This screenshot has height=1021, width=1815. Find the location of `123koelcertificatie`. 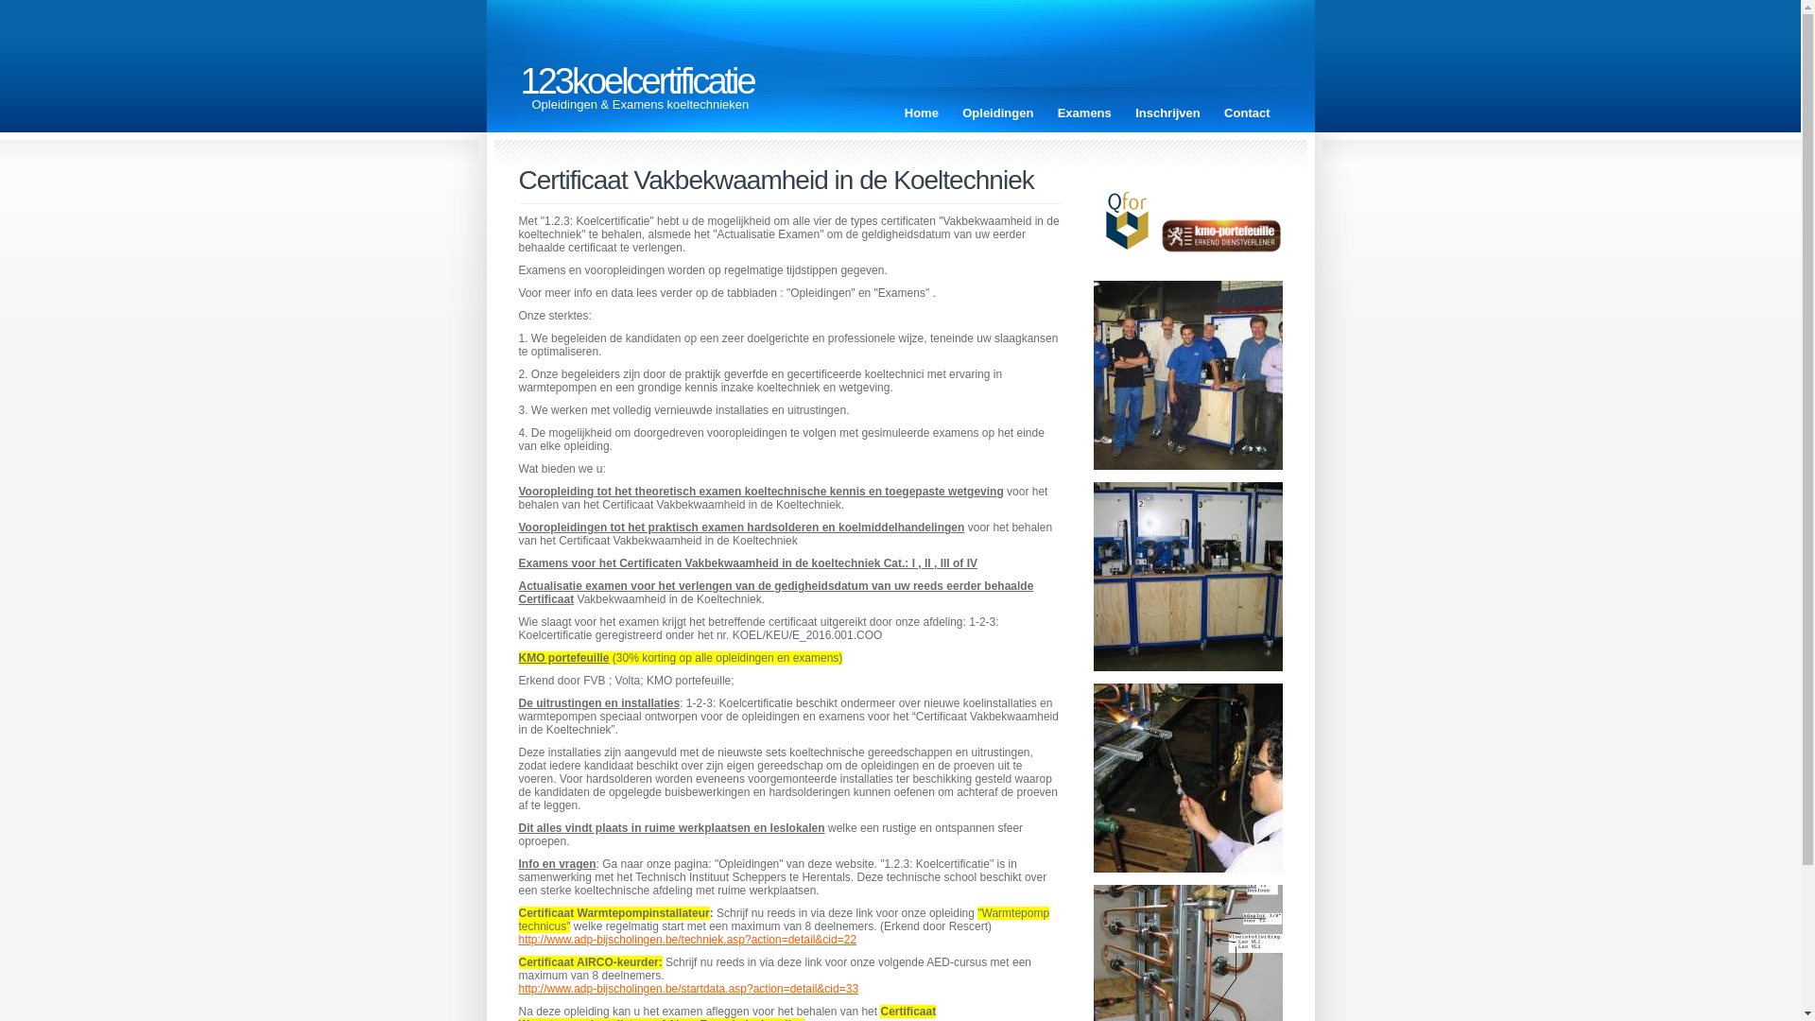

123koelcertificatie is located at coordinates (637, 81).